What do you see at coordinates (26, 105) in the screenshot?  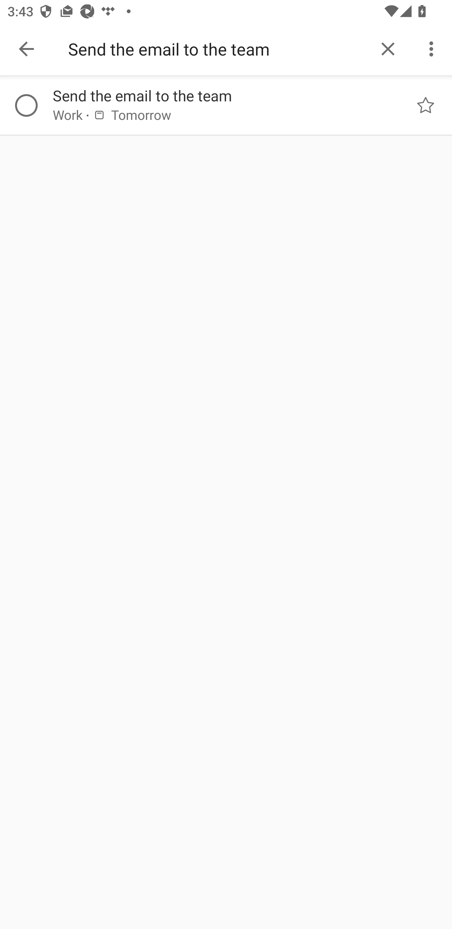 I see `Incomplete task Send the email to the team, Button` at bounding box center [26, 105].